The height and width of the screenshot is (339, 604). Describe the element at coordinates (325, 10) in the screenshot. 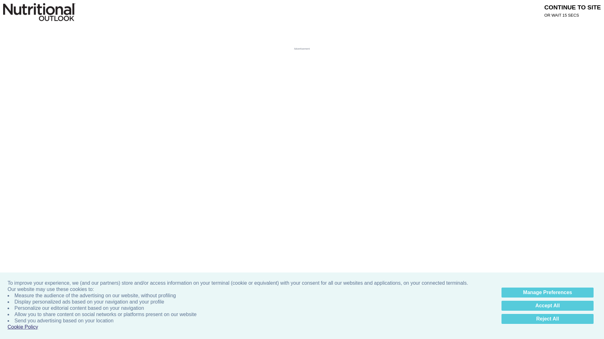

I see `Subscribe` at that location.